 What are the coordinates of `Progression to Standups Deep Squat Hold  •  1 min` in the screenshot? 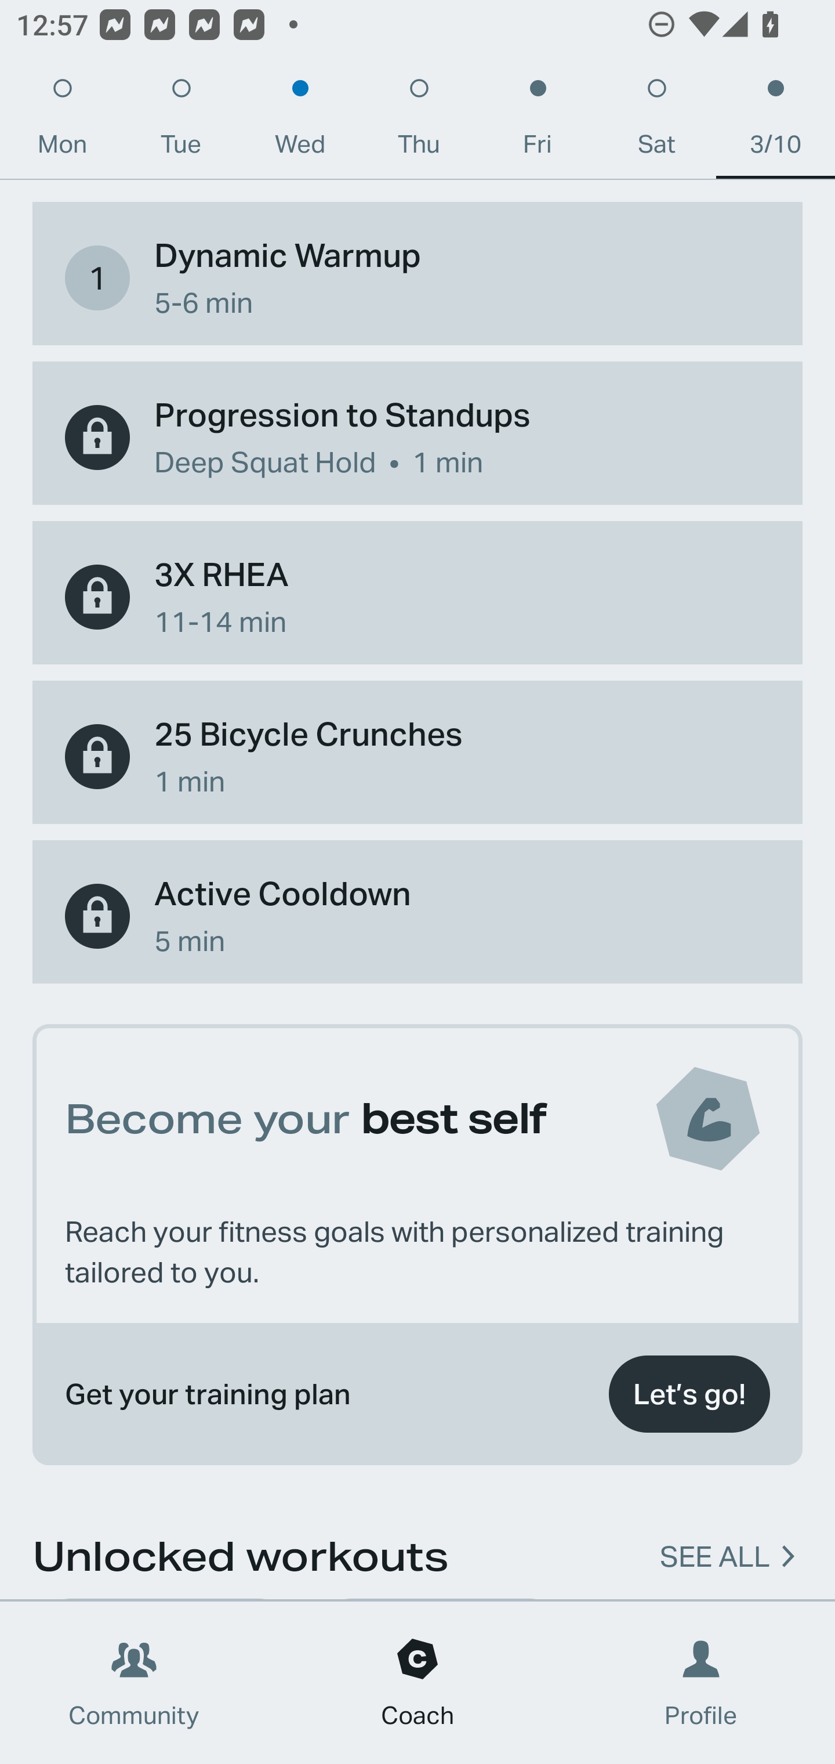 It's located at (418, 438).